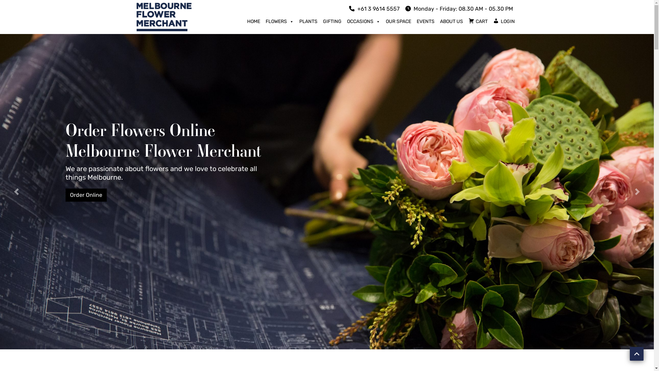  Describe the element at coordinates (504, 22) in the screenshot. I see `LOGIN` at that location.